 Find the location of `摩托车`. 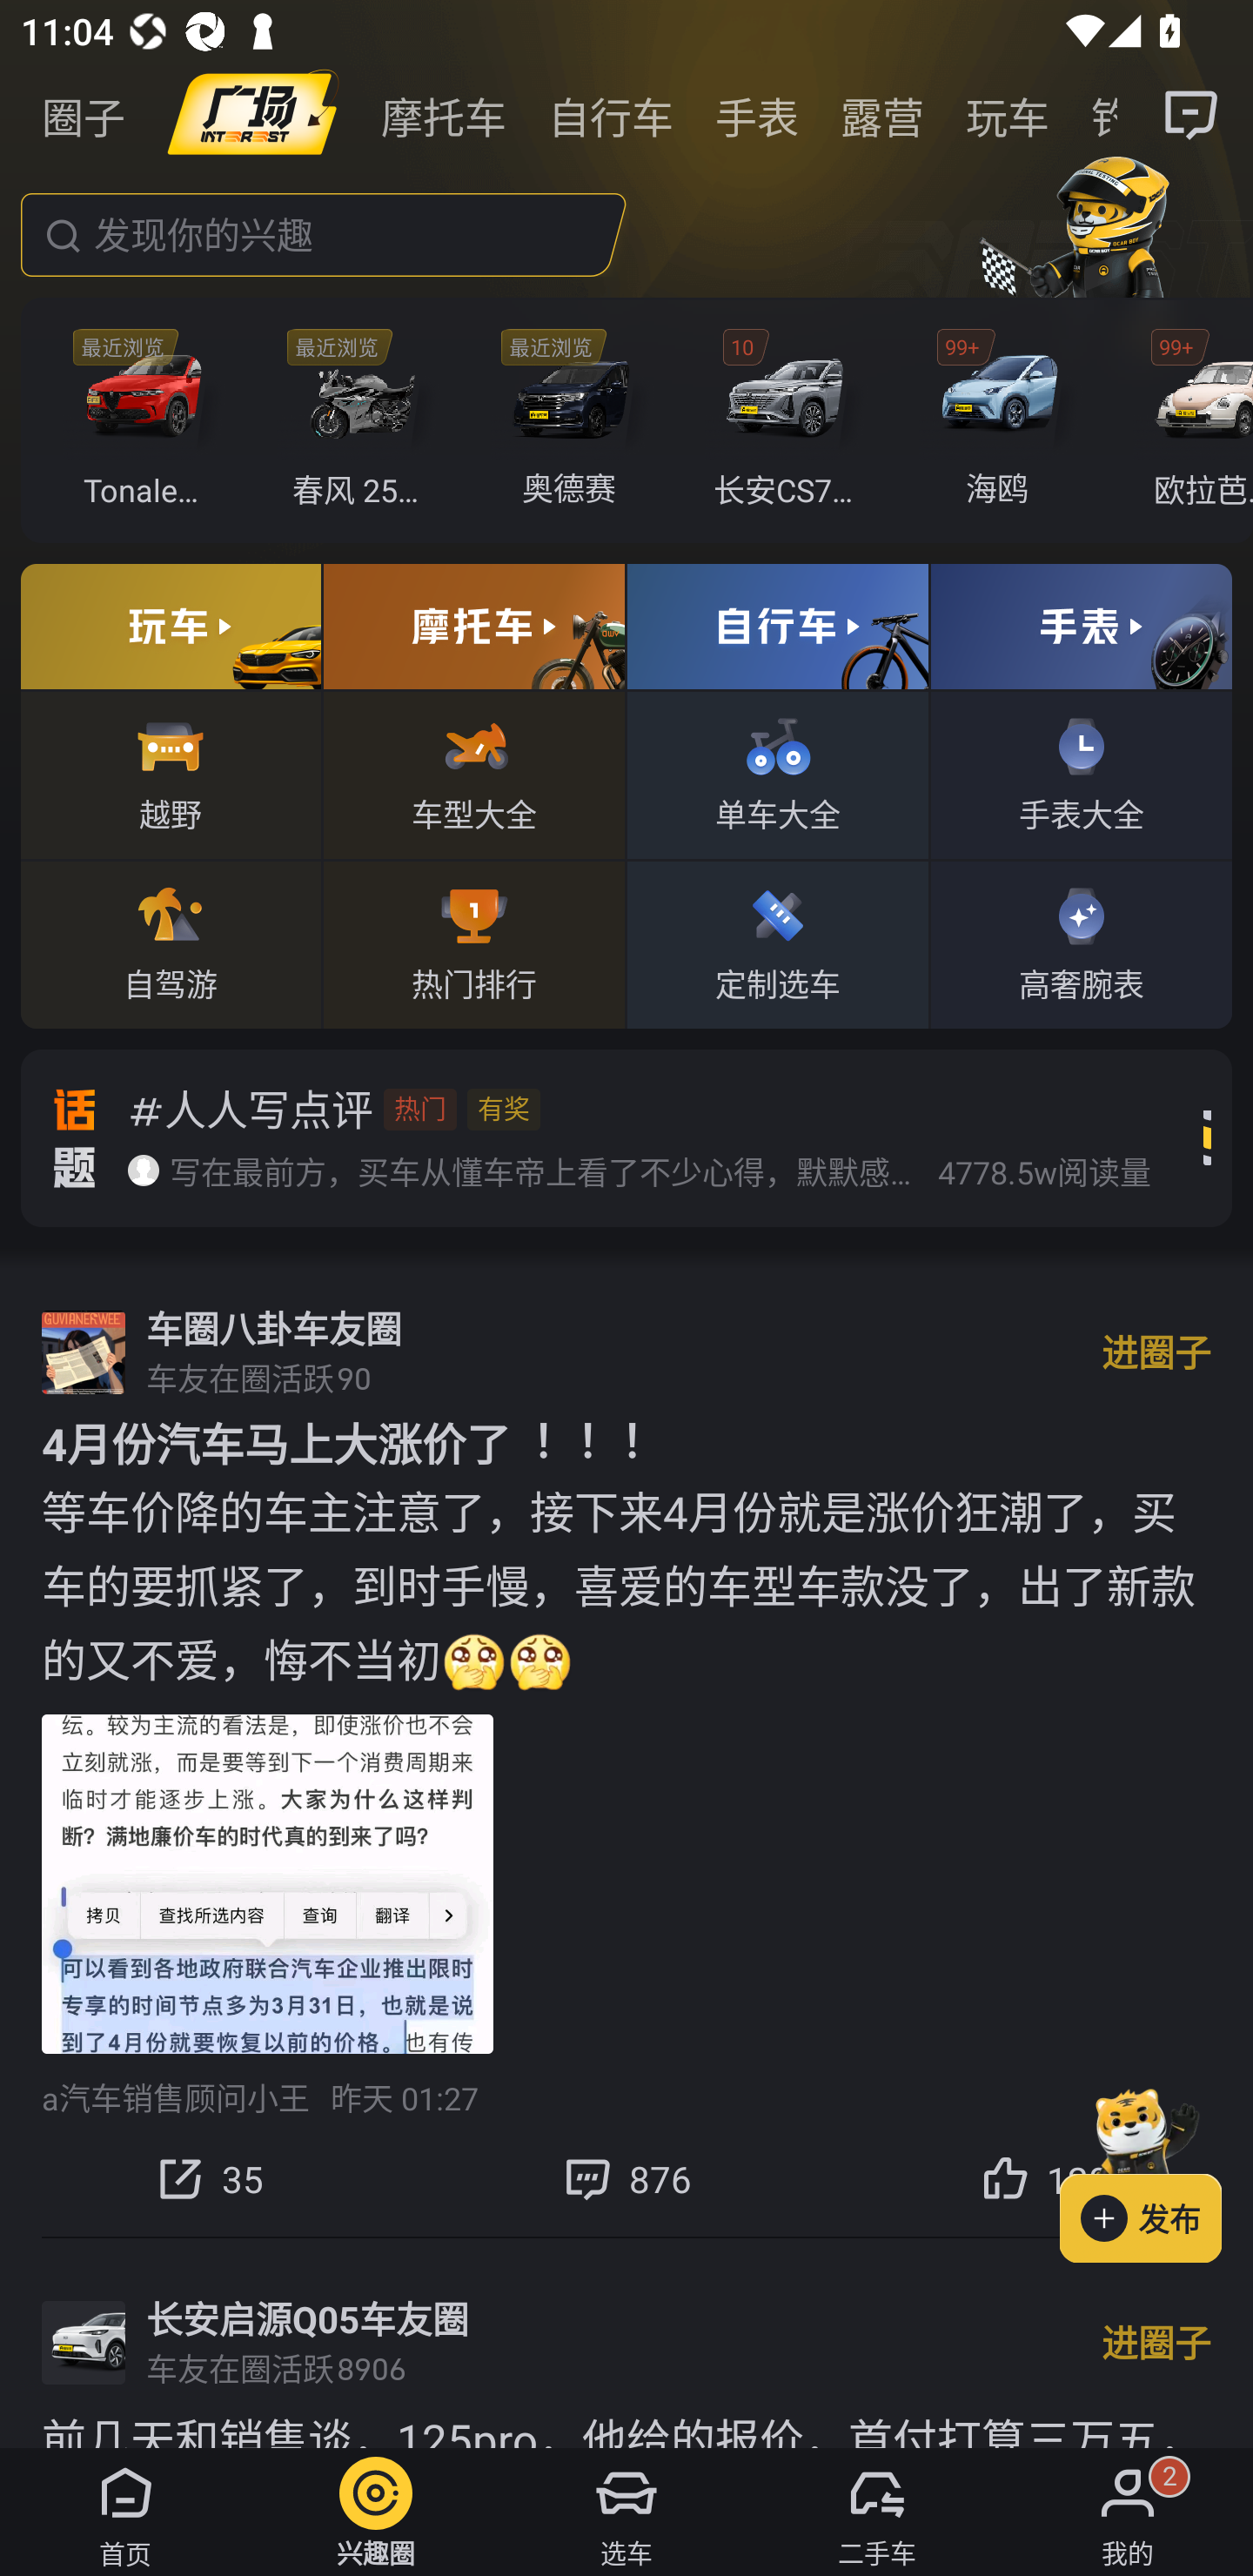

摩托车 is located at coordinates (443, 115).